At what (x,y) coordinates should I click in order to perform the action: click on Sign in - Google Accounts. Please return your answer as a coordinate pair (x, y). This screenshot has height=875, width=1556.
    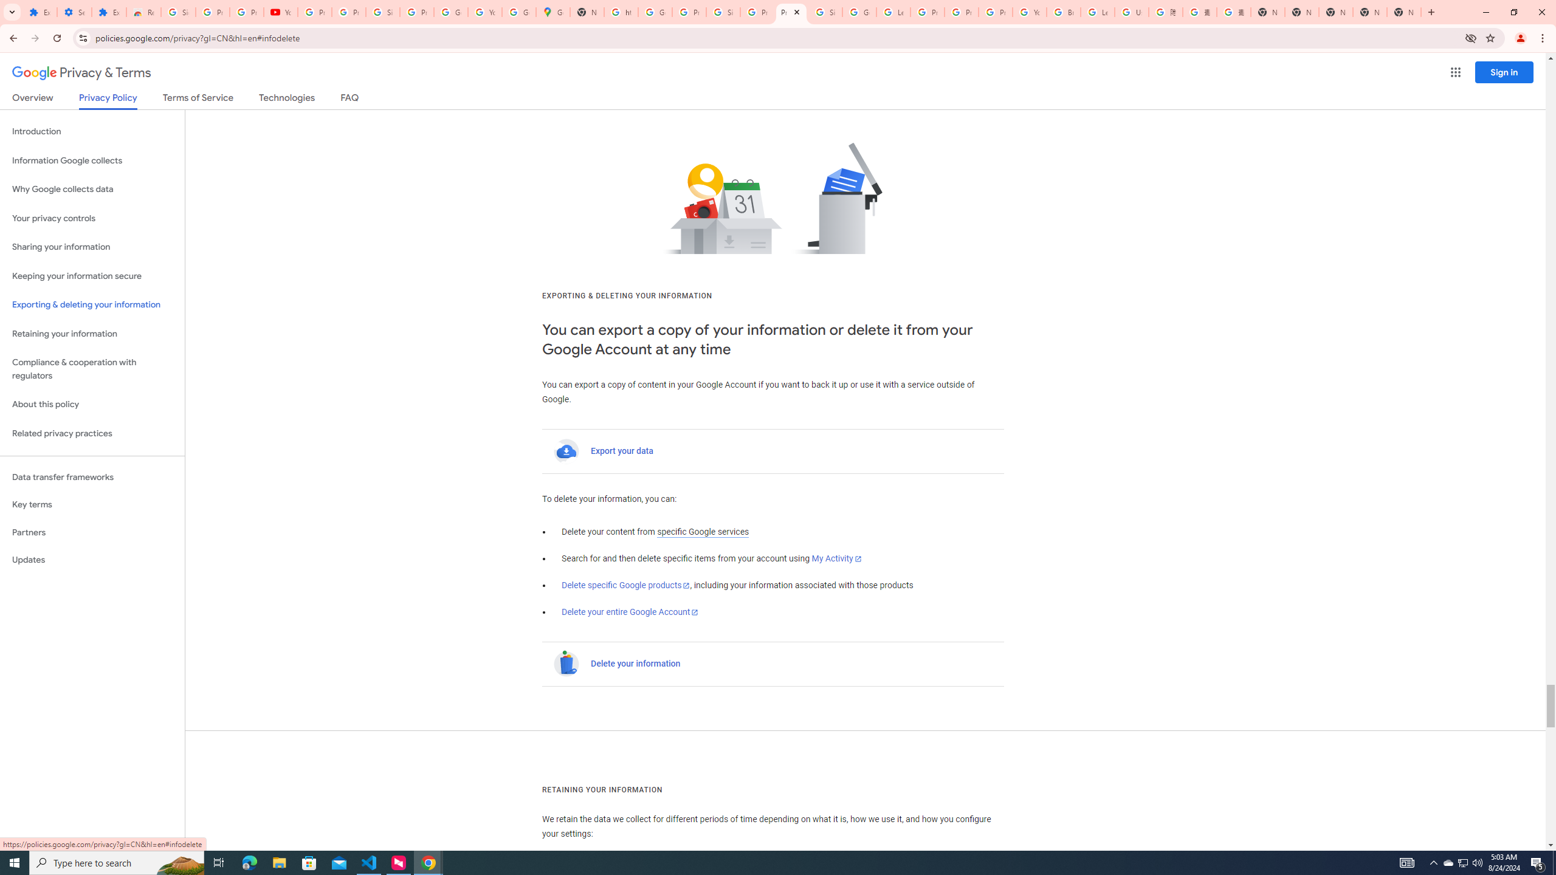
    Looking at the image, I should click on (383, 12).